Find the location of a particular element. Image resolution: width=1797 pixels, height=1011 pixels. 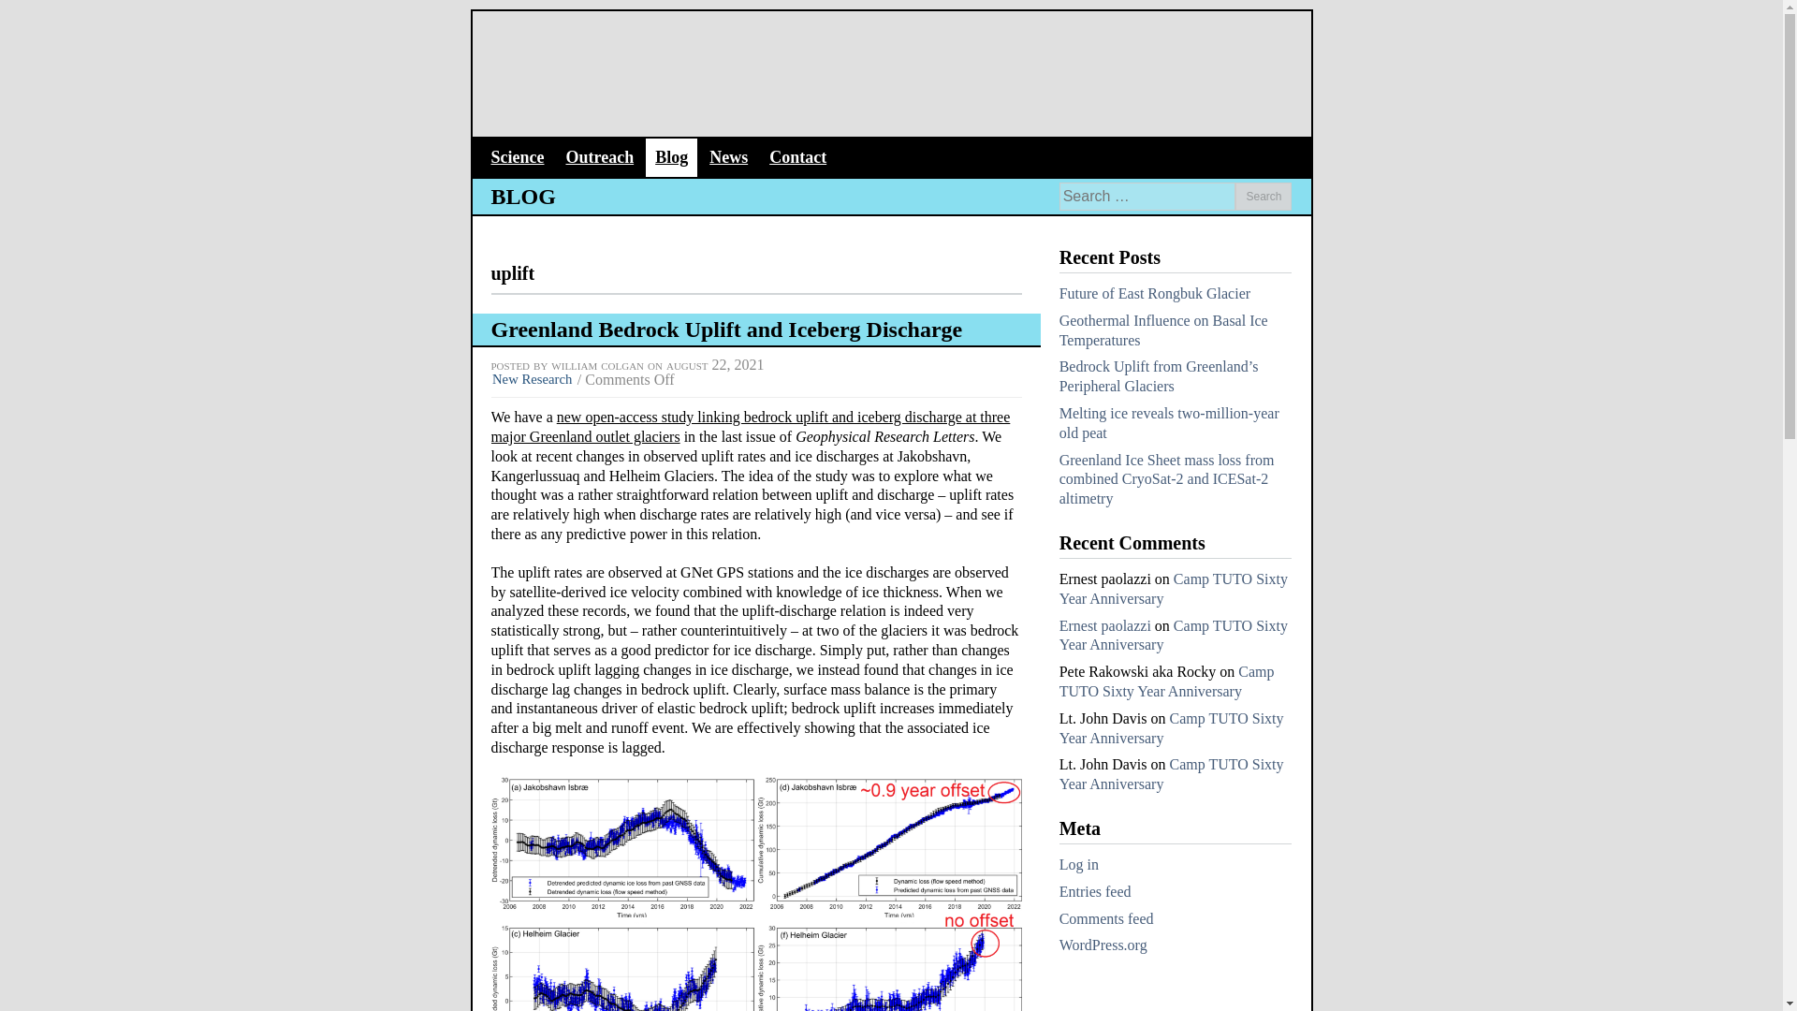

Search is located at coordinates (1264, 197).